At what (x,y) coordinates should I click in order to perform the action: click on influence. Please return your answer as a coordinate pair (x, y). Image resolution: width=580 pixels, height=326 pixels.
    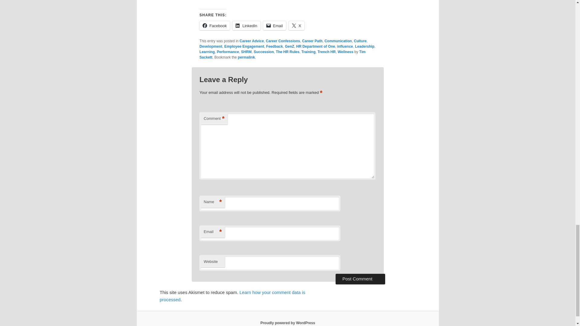
    Looking at the image, I should click on (345, 46).